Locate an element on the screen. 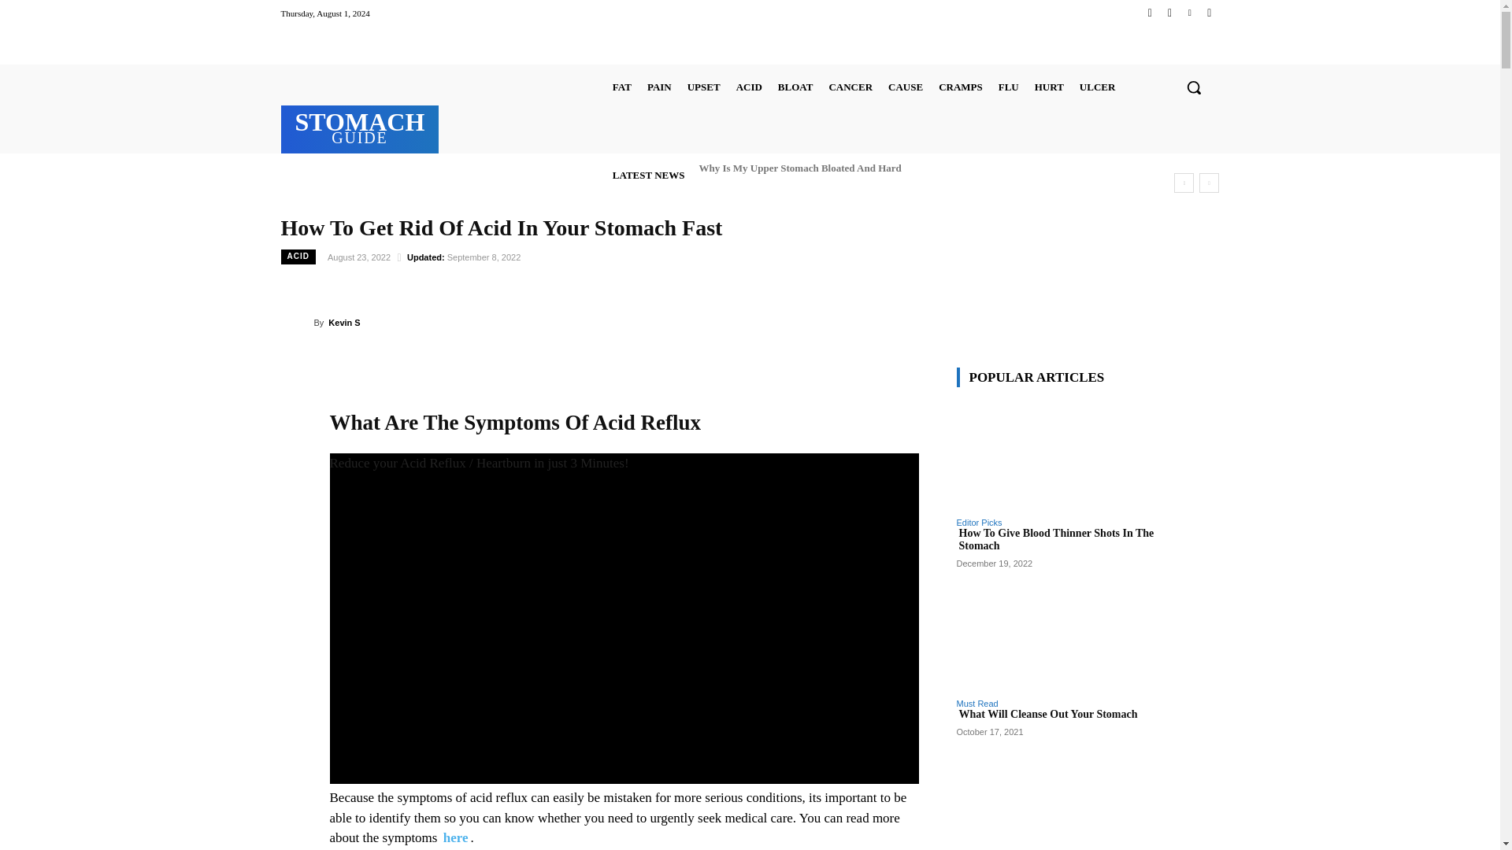 This screenshot has width=1512, height=850. Instagram is located at coordinates (1169, 13).